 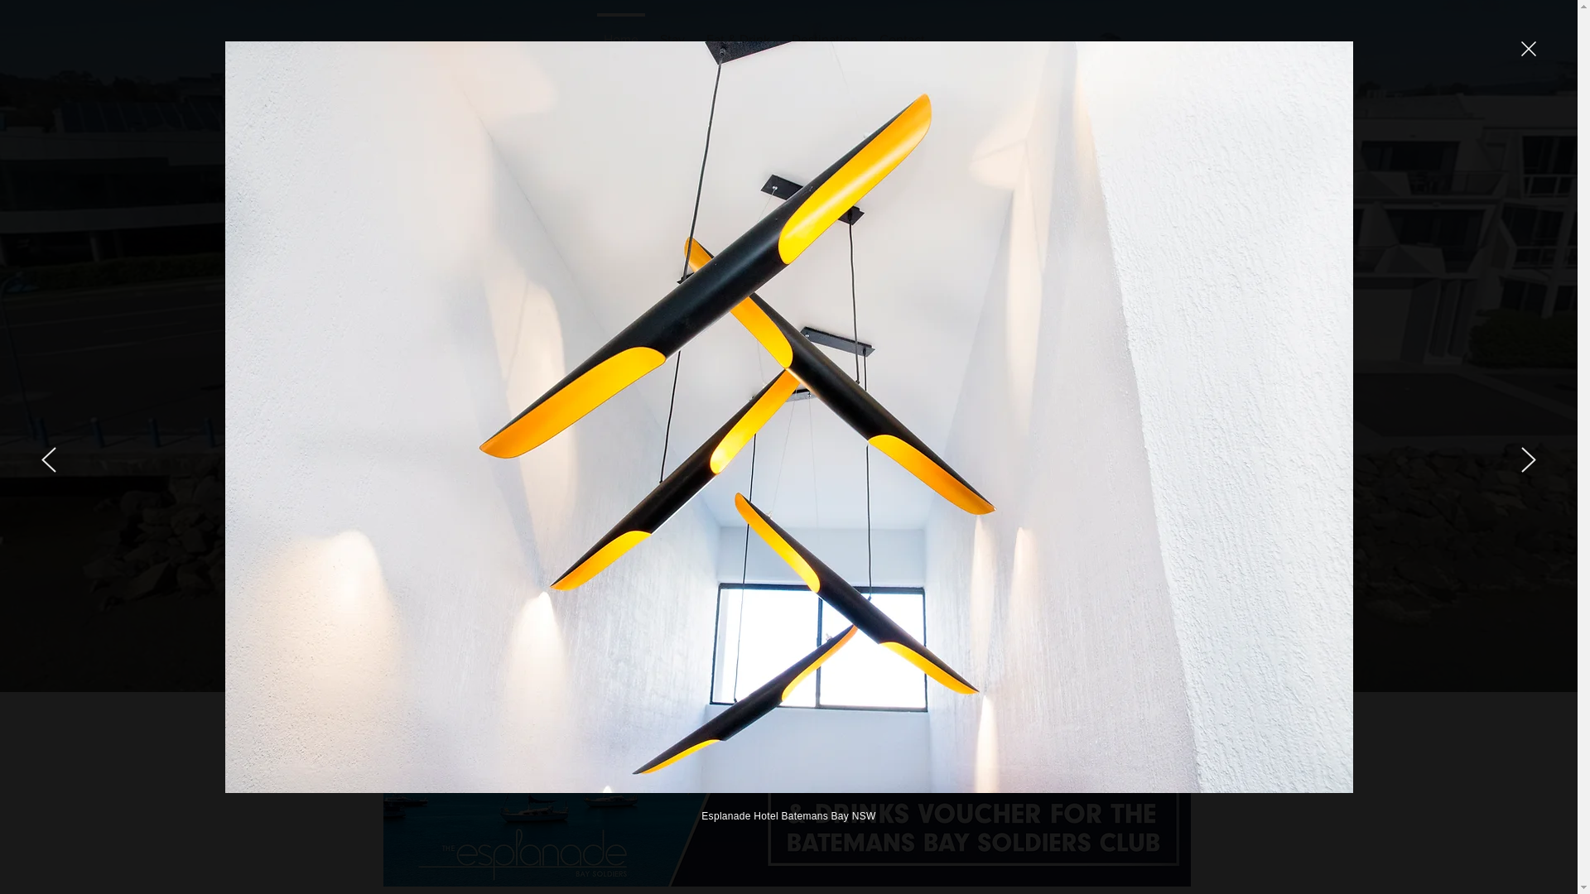 I want to click on Stay, so click(x=672, y=31).